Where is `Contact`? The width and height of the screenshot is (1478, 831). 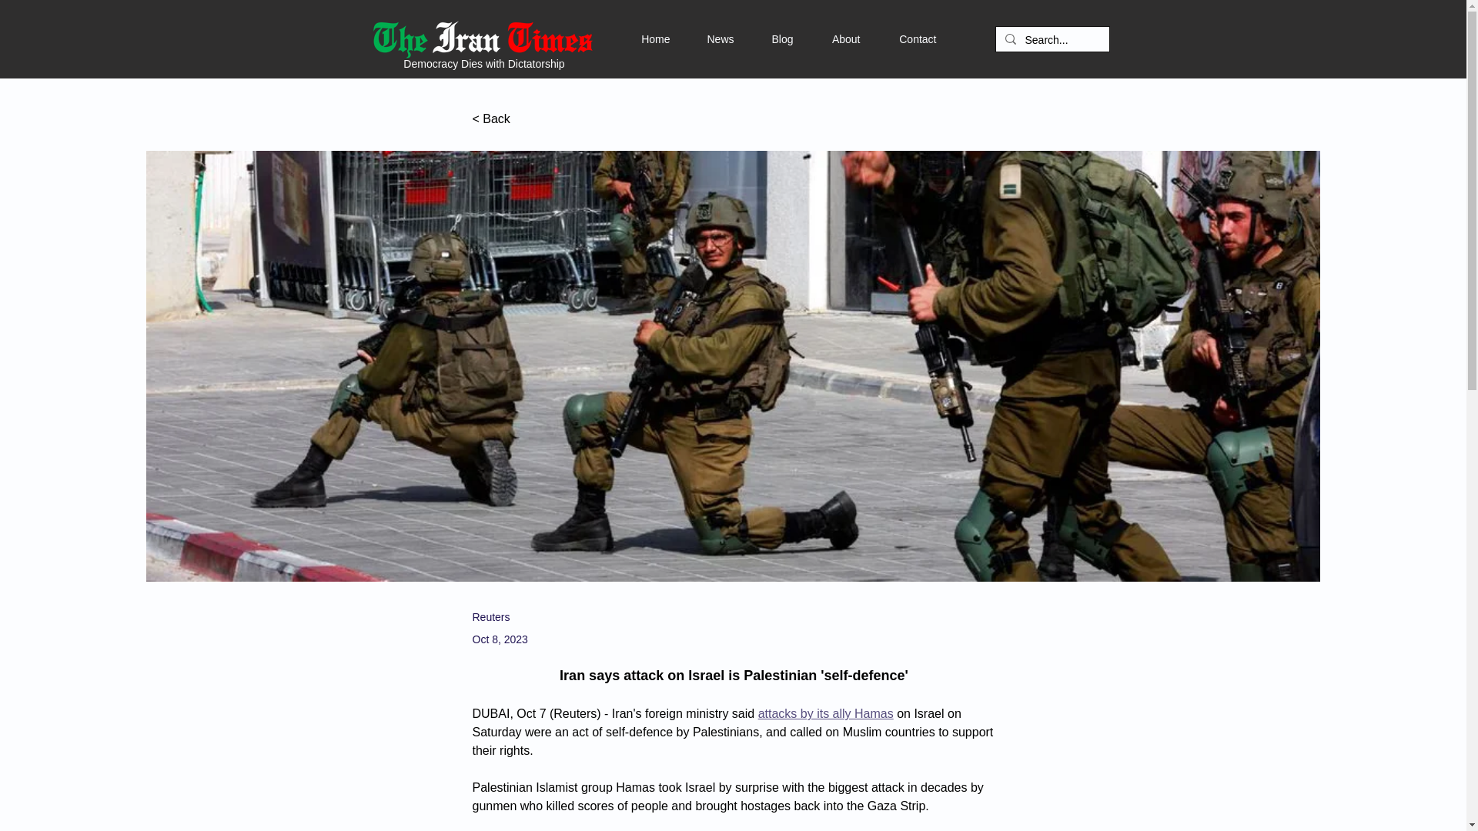
Contact is located at coordinates (898, 38).